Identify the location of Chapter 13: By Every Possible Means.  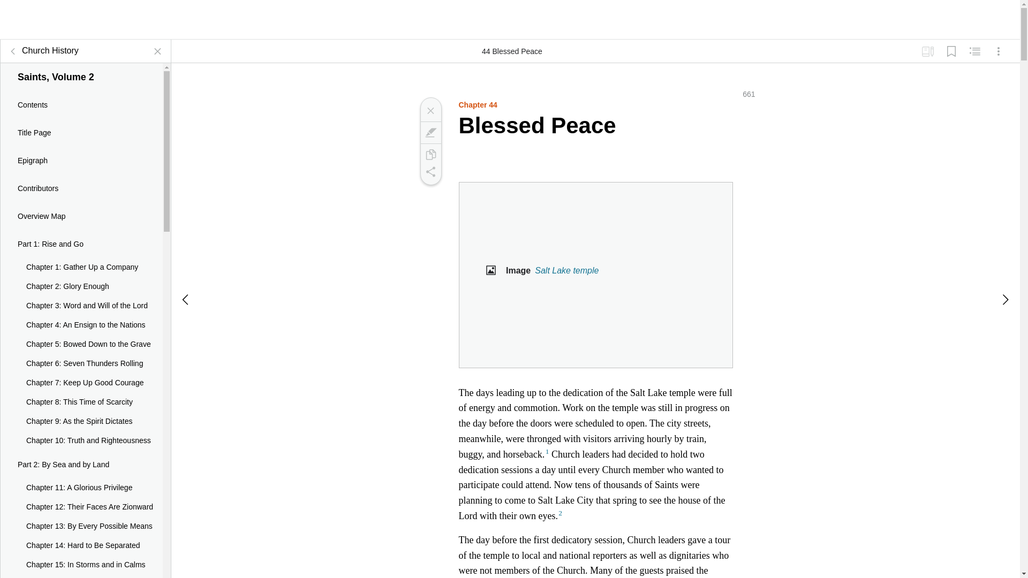
(81, 527).